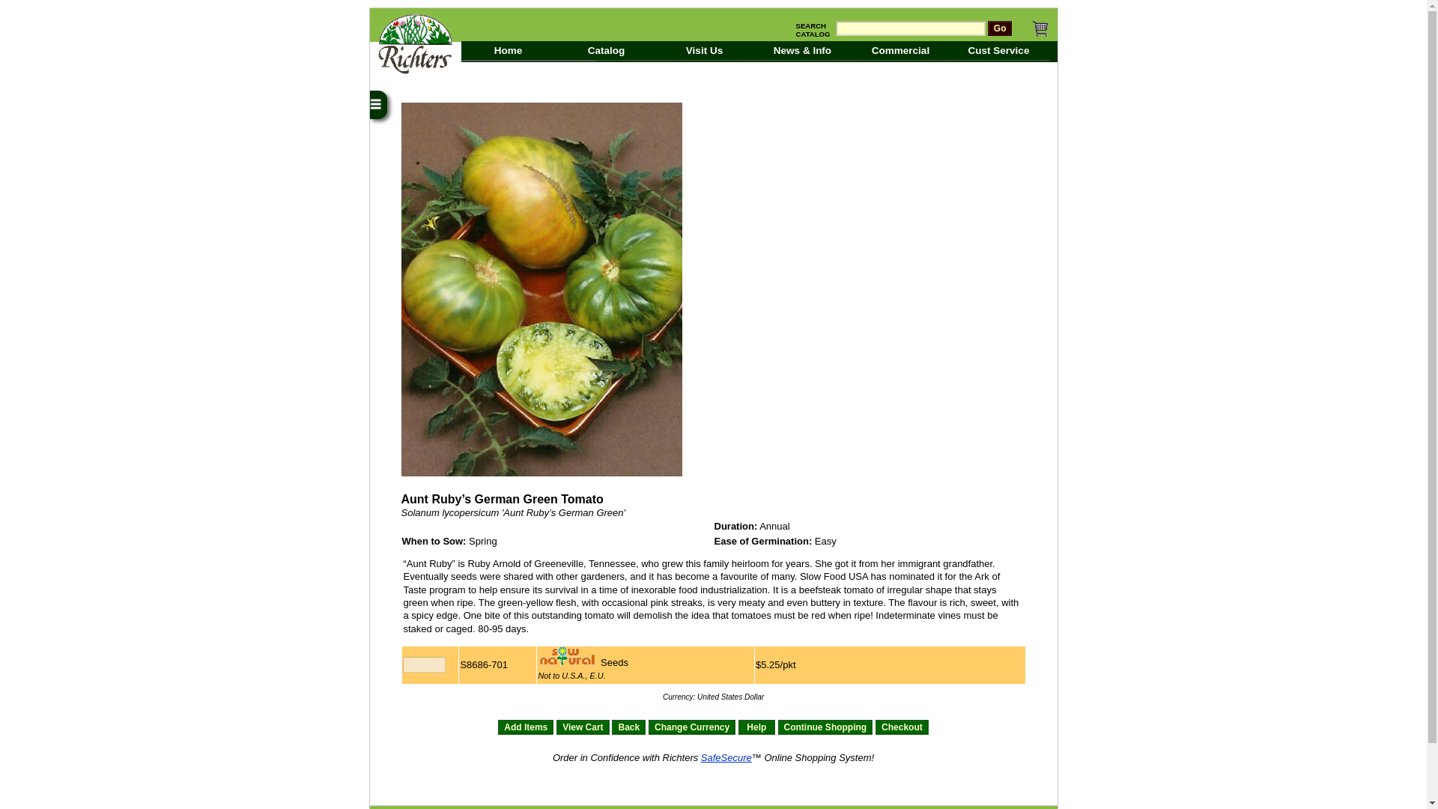  What do you see at coordinates (1000, 28) in the screenshot?
I see `Go` at bounding box center [1000, 28].